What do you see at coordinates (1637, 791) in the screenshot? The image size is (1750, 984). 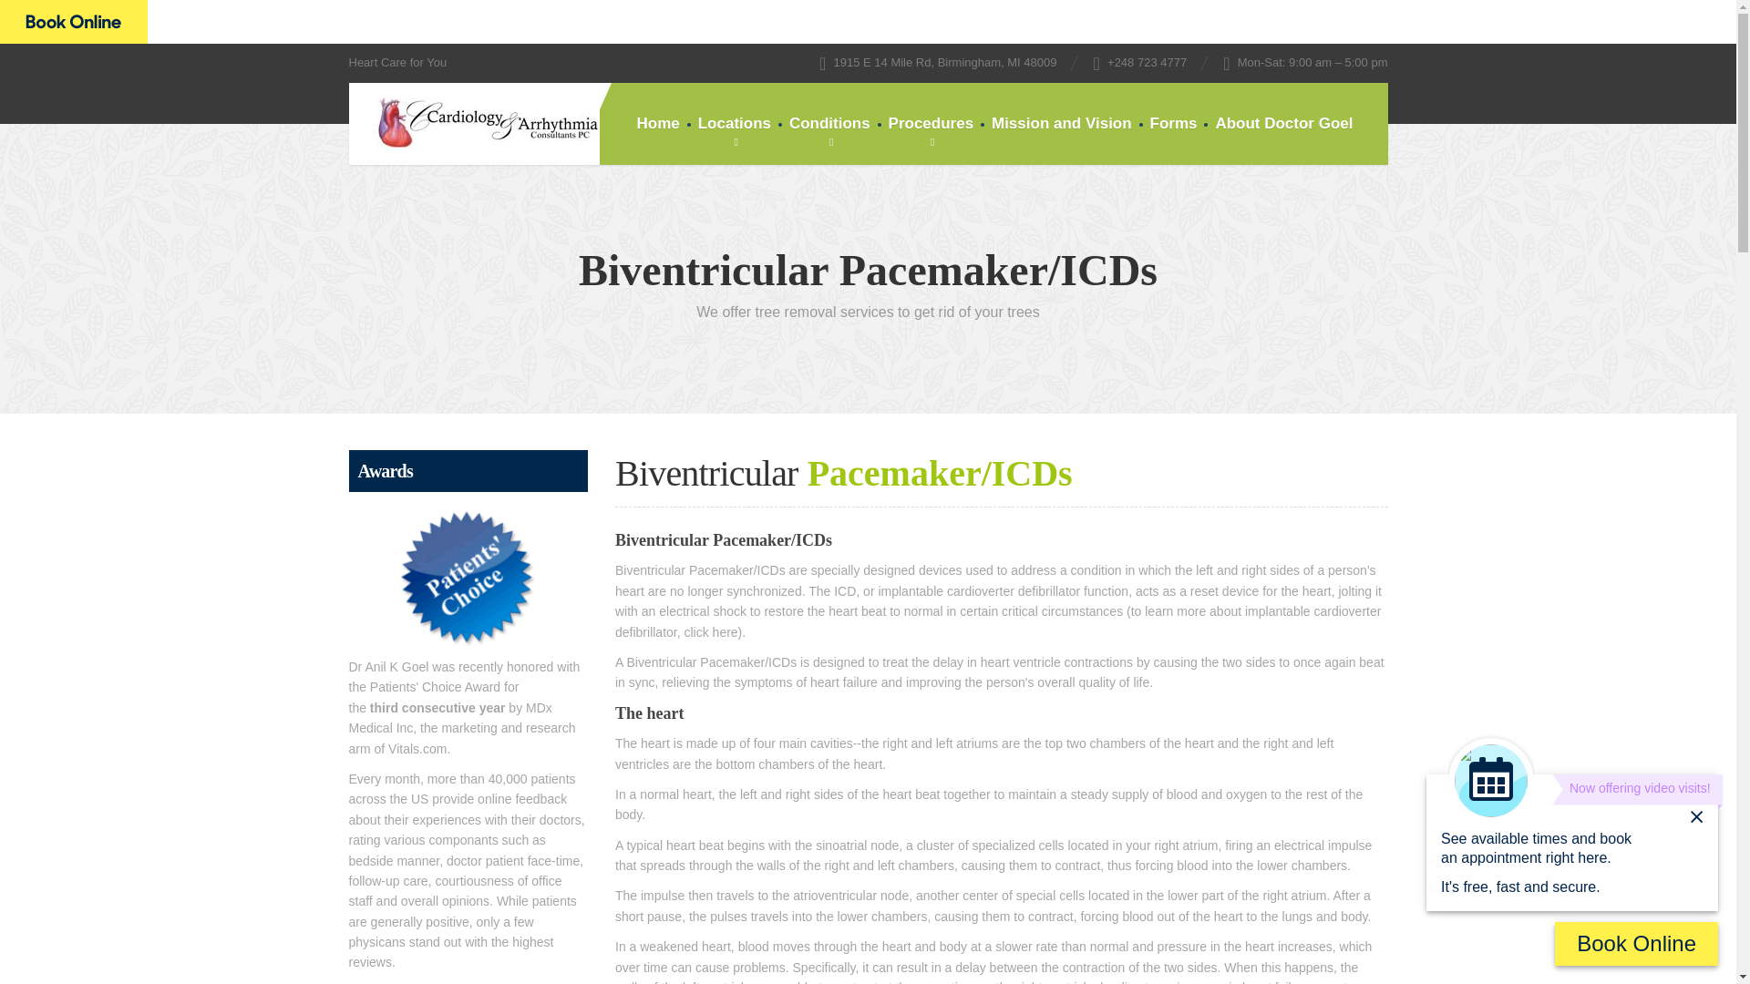 I see `Now offering video visits!` at bounding box center [1637, 791].